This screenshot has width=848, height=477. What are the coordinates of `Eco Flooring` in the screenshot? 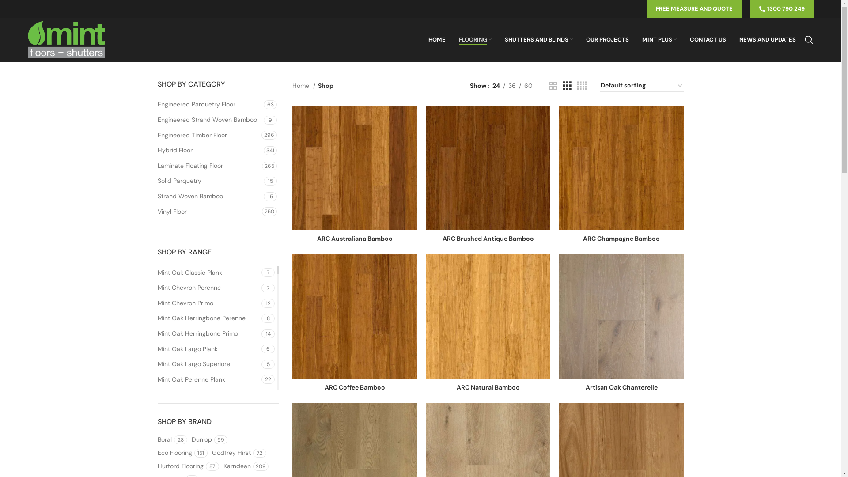 It's located at (174, 453).